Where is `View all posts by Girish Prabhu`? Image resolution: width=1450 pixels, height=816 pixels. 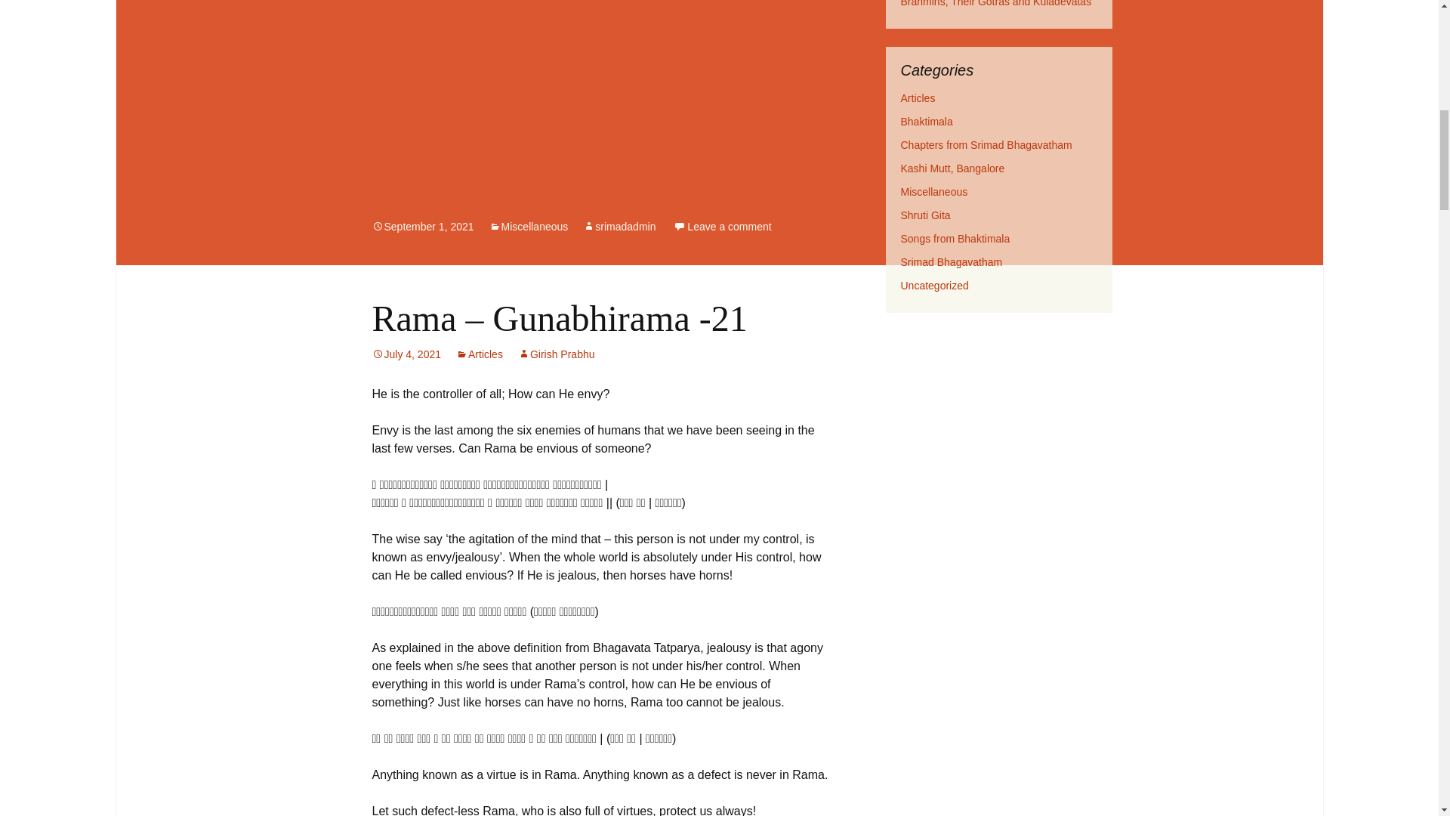 View all posts by Girish Prabhu is located at coordinates (556, 354).